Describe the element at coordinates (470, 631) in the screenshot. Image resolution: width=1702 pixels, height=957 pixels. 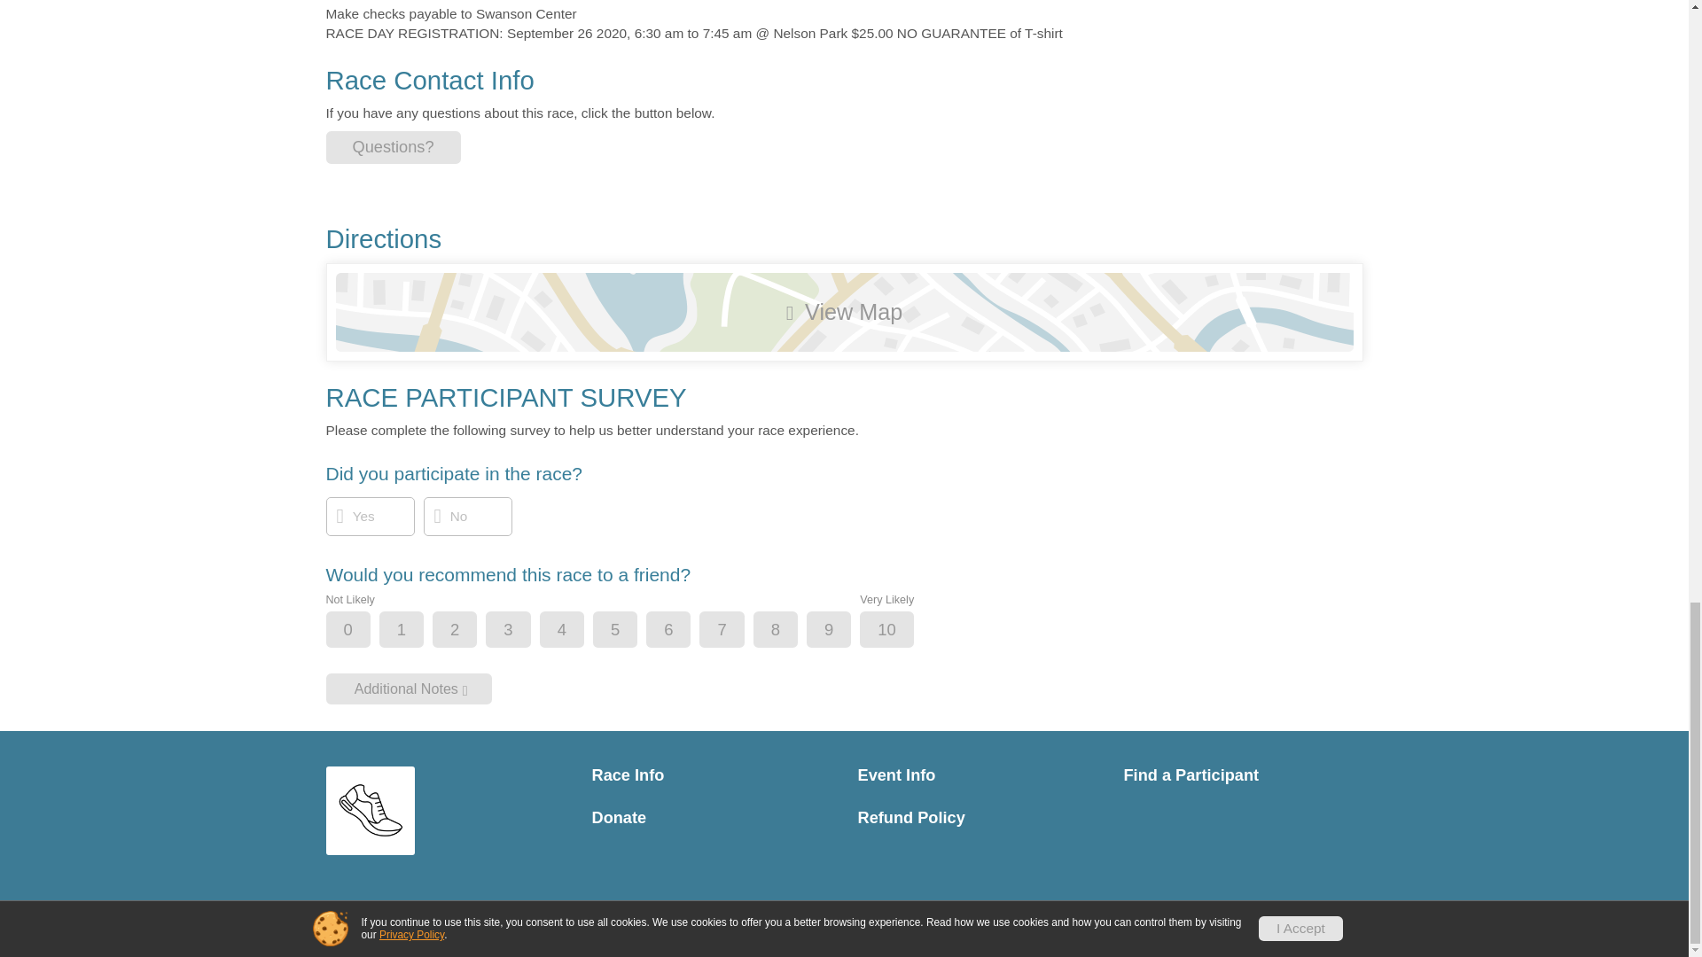
I see `2` at that location.